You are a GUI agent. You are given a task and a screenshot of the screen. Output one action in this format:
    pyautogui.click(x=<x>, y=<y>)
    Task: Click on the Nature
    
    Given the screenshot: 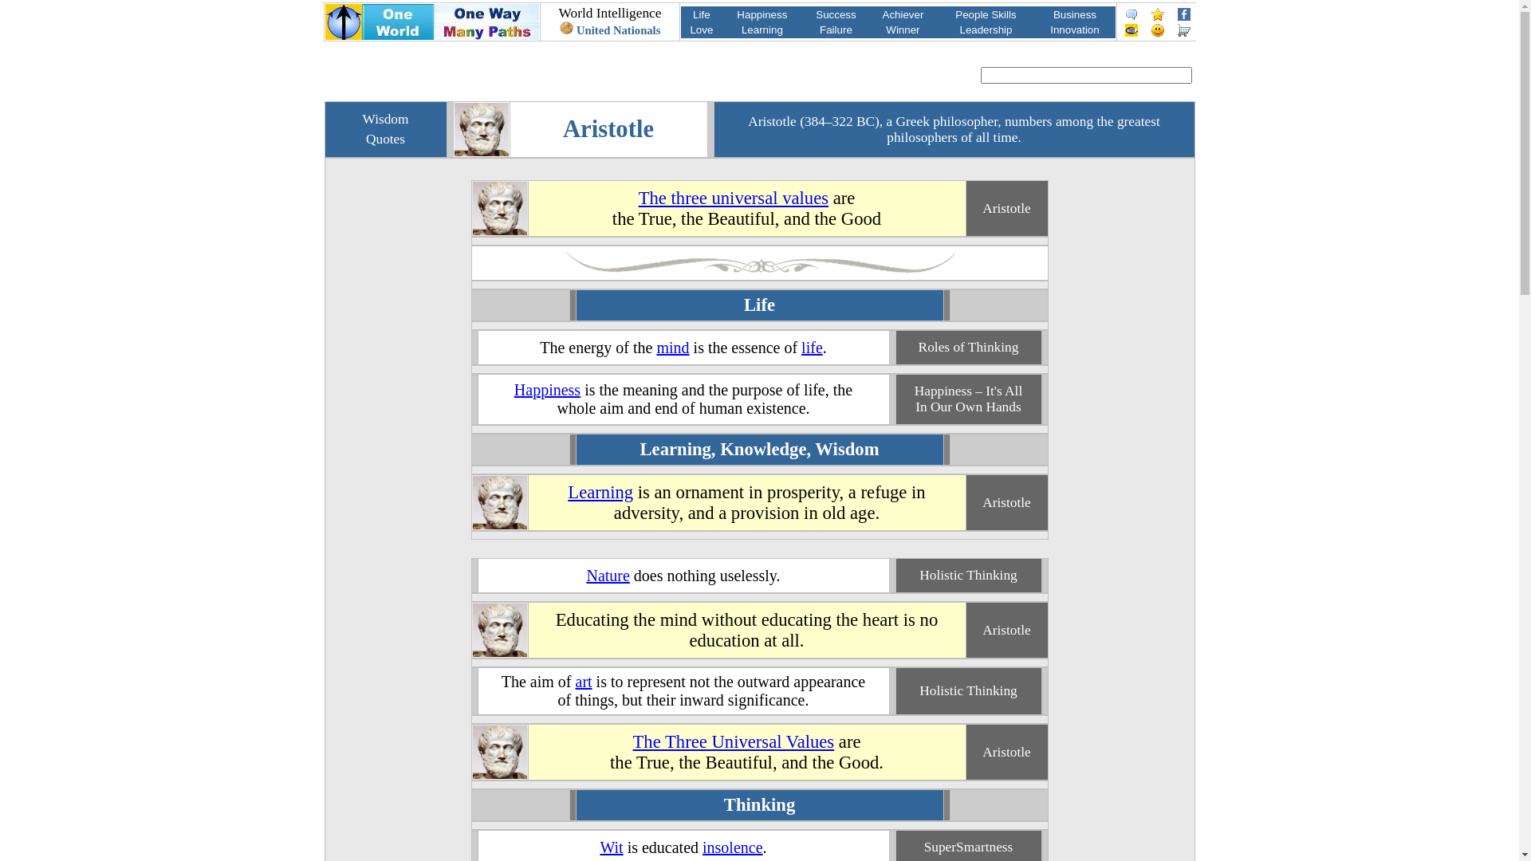 What is the action you would take?
    pyautogui.click(x=608, y=575)
    